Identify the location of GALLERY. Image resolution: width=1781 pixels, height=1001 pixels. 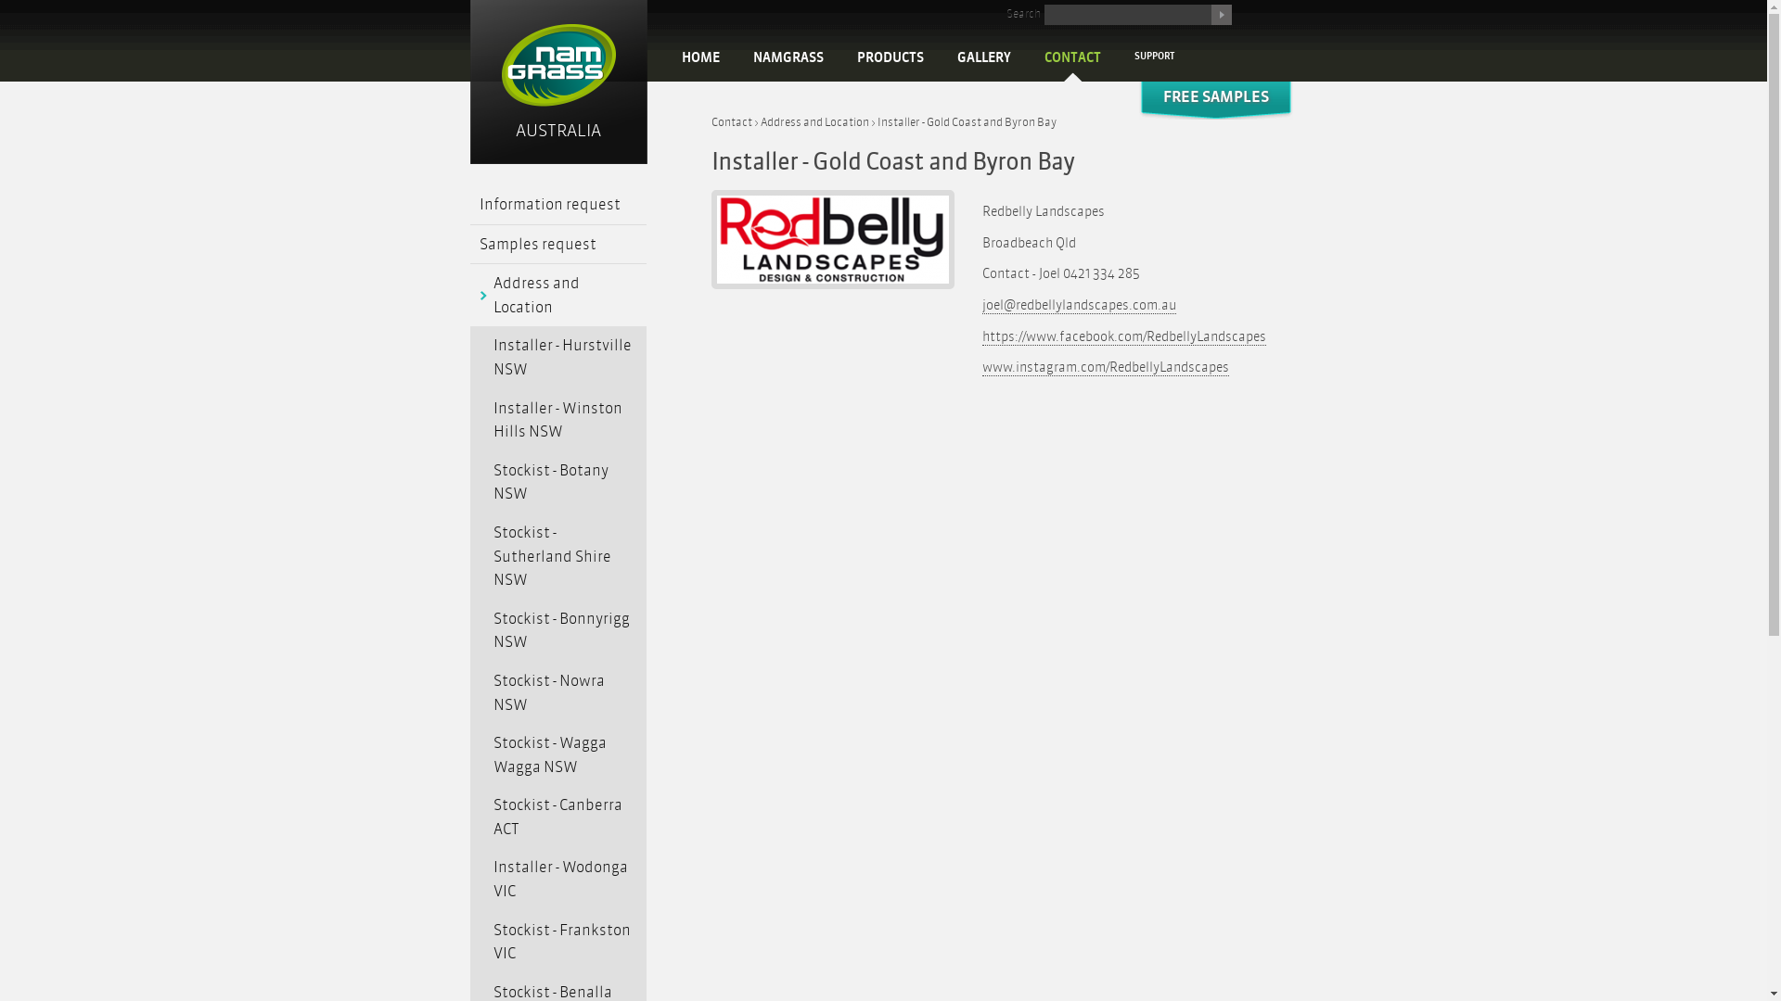
(983, 58).